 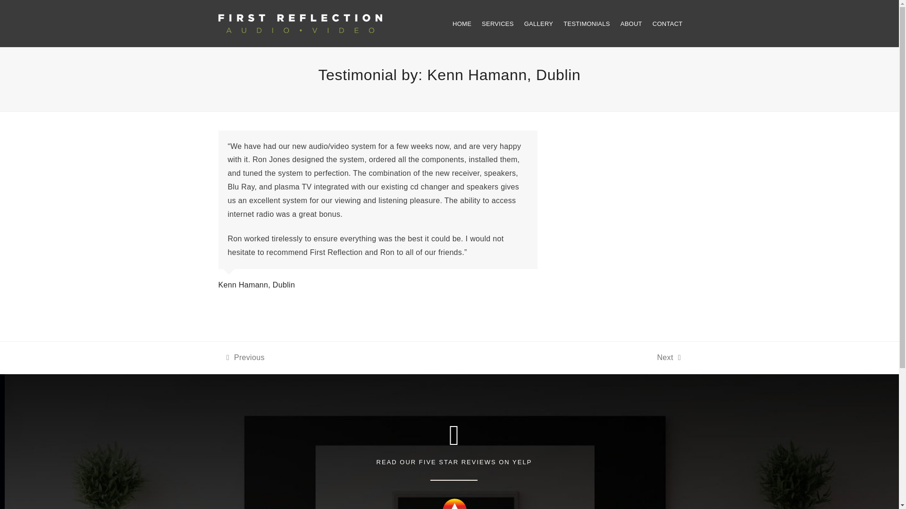 I want to click on First Reflection Audio Video Logo Color Reversed, so click(x=245, y=358).